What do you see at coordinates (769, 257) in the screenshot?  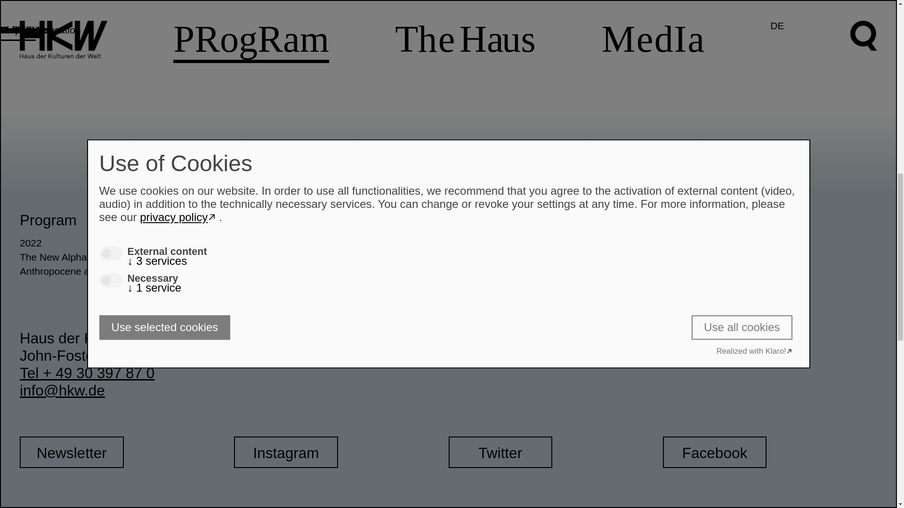 I see `Team` at bounding box center [769, 257].